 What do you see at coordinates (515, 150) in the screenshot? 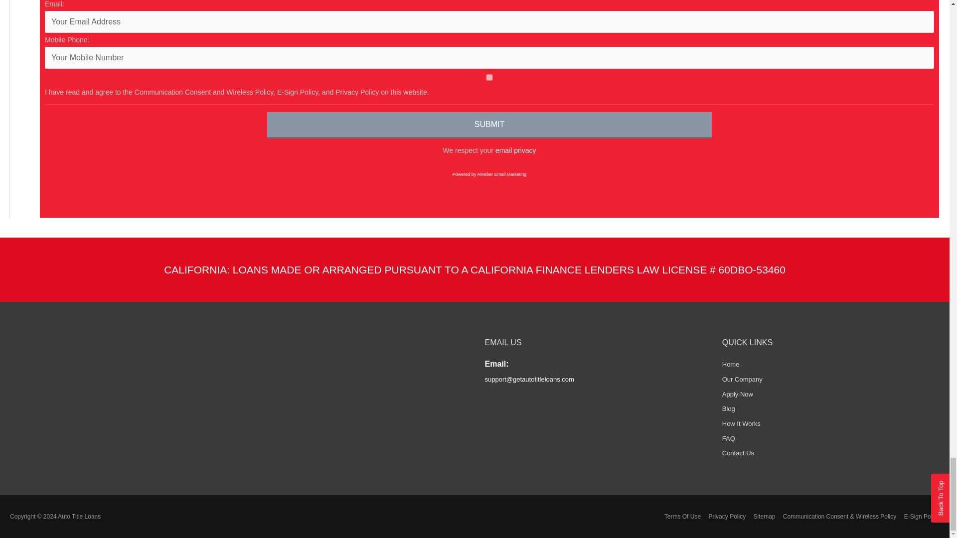
I see `Privacy Policy` at bounding box center [515, 150].